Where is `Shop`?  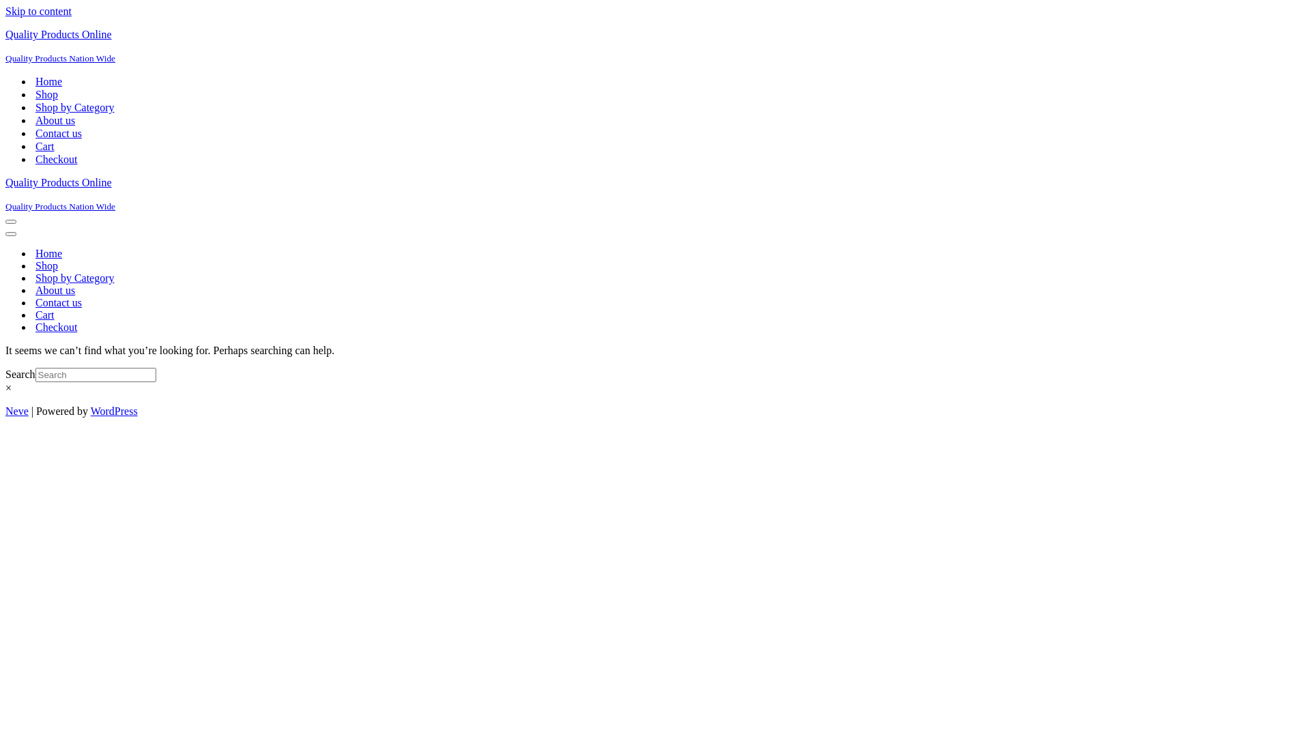
Shop is located at coordinates (46, 94).